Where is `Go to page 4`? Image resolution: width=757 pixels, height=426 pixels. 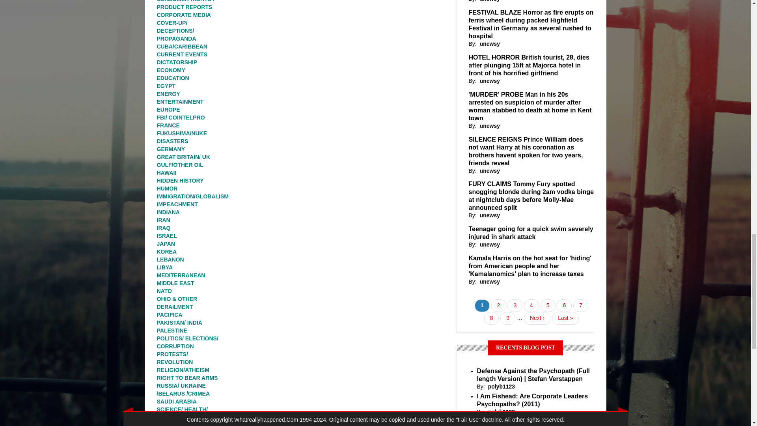 Go to page 4 is located at coordinates (531, 305).